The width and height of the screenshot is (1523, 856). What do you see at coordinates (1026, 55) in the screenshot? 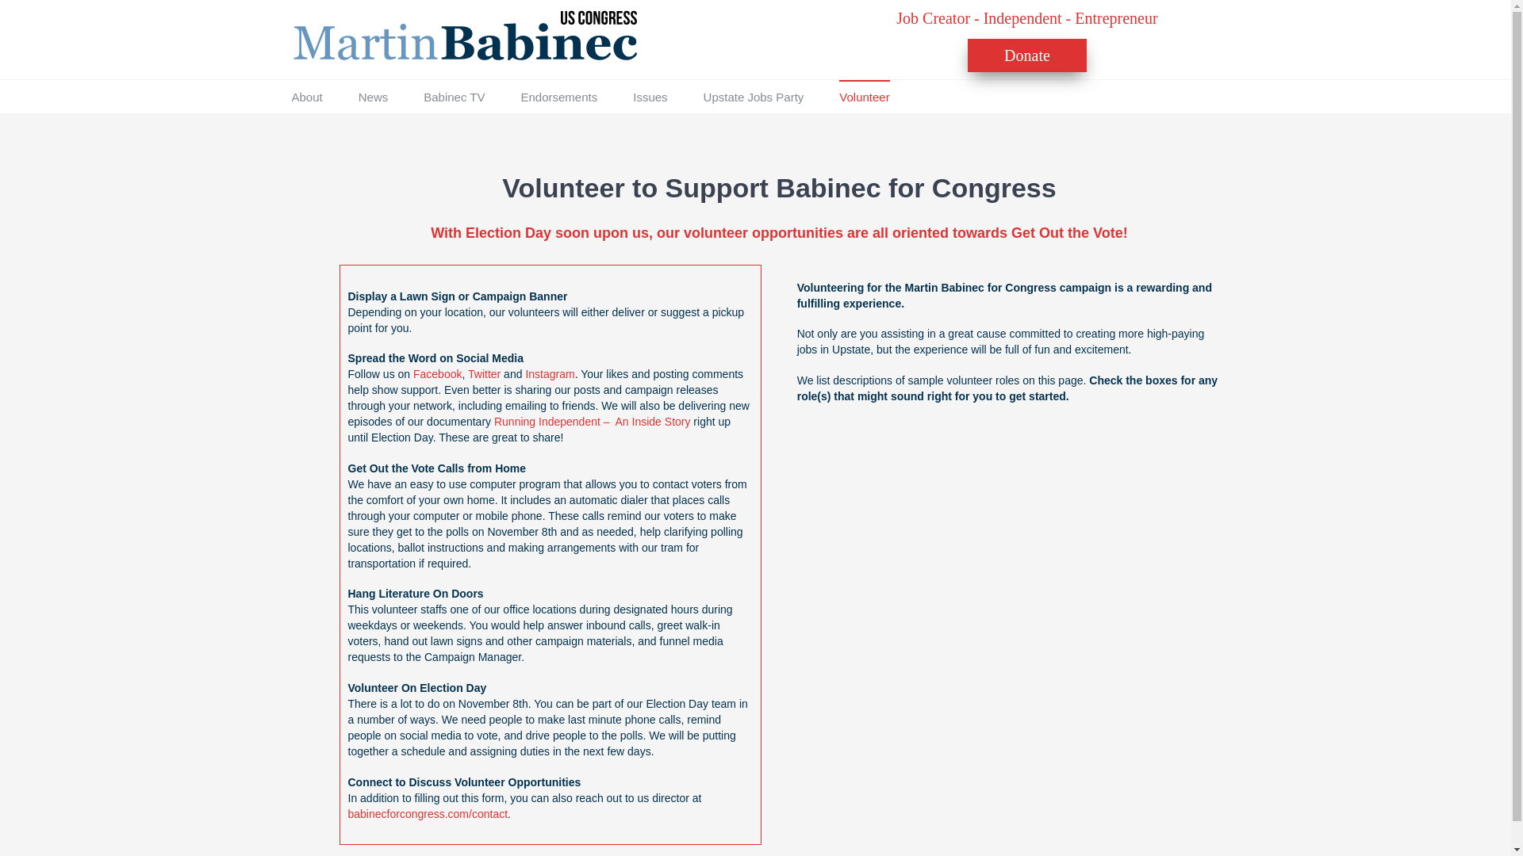
I see `Donate` at bounding box center [1026, 55].